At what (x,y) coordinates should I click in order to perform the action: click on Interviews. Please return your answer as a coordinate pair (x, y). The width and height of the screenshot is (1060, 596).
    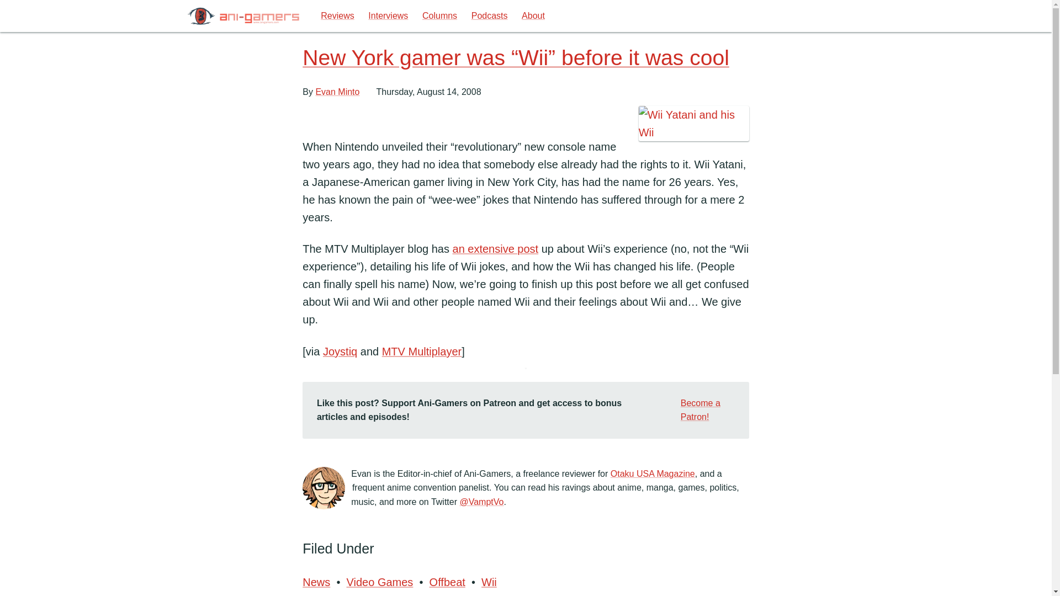
    Looking at the image, I should click on (388, 16).